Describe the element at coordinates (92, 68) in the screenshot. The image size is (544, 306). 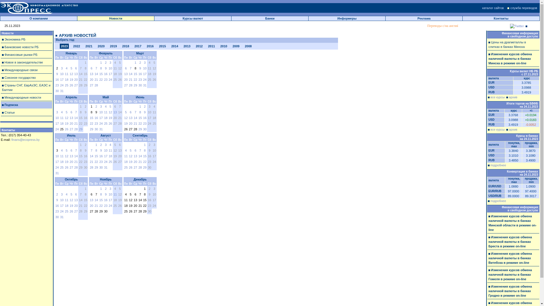
I see `6` at that location.